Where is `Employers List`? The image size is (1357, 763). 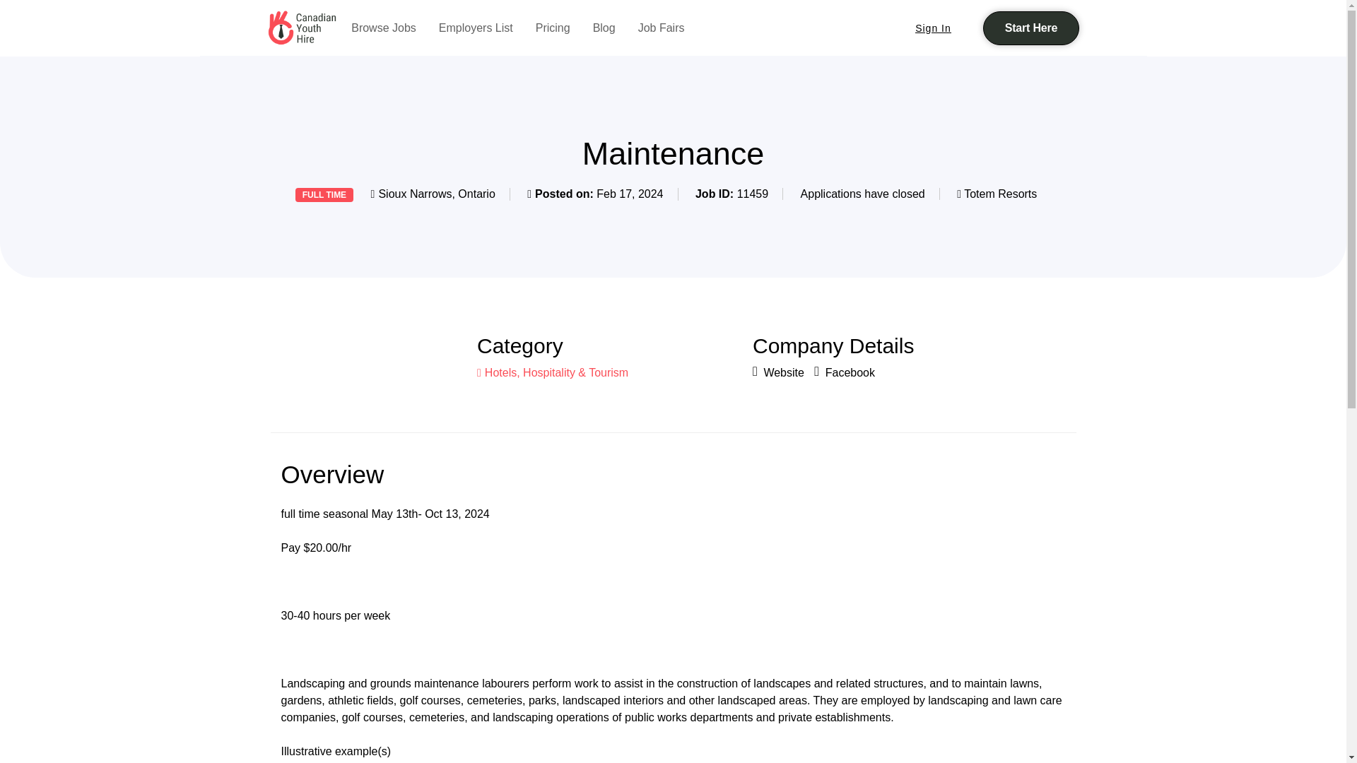
Employers List is located at coordinates (475, 28).